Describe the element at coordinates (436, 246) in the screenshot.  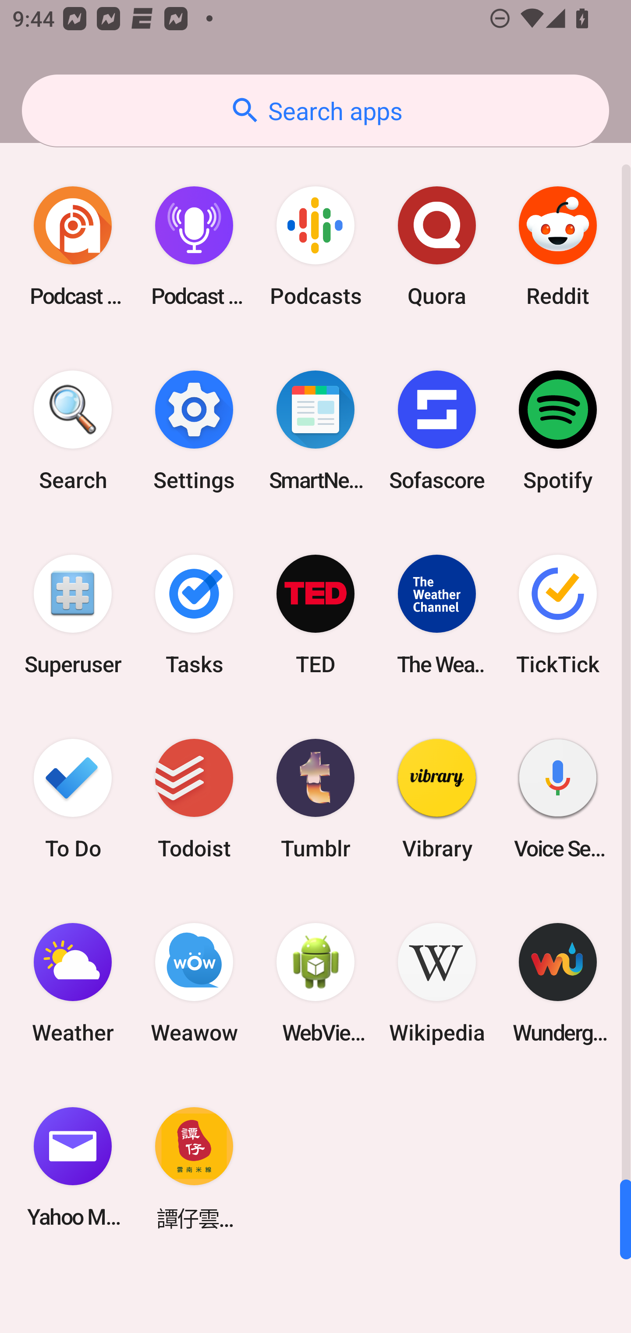
I see `Quora` at that location.